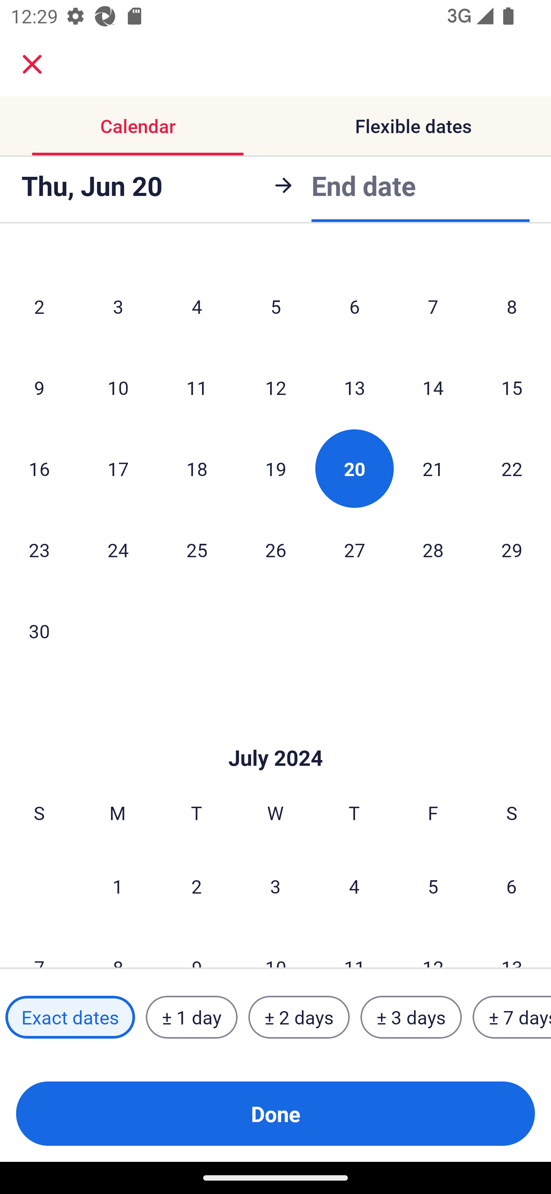 The height and width of the screenshot is (1194, 551). I want to click on Exact dates, so click(70, 1017).